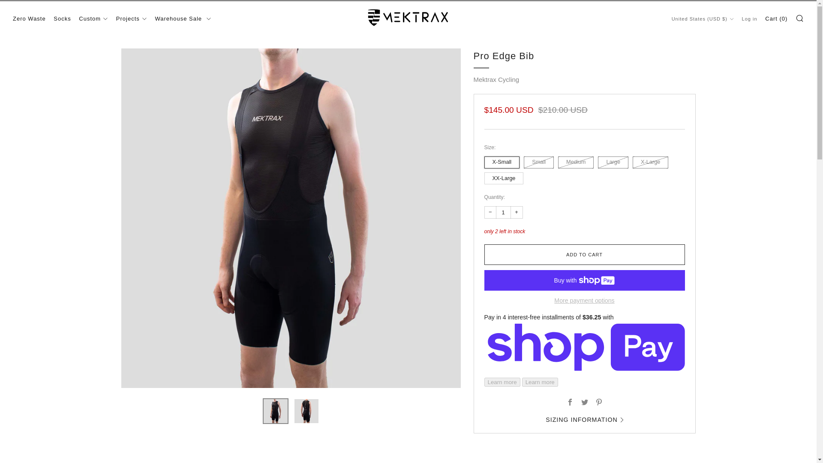  Describe the element at coordinates (503, 160) in the screenshot. I see `X-Small` at that location.